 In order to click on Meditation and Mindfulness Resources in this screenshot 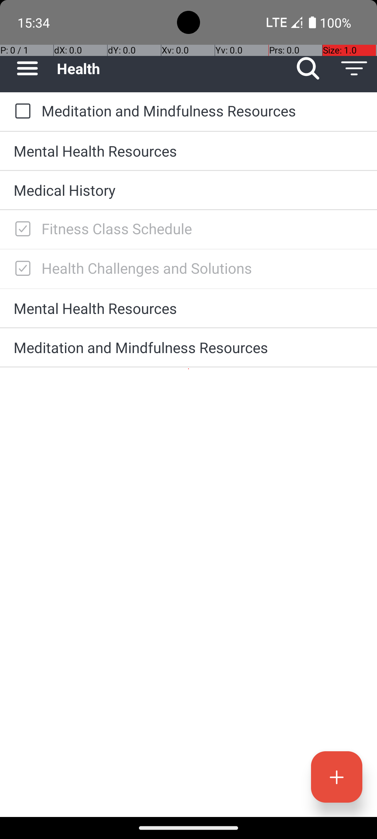, I will do `click(202, 110)`.